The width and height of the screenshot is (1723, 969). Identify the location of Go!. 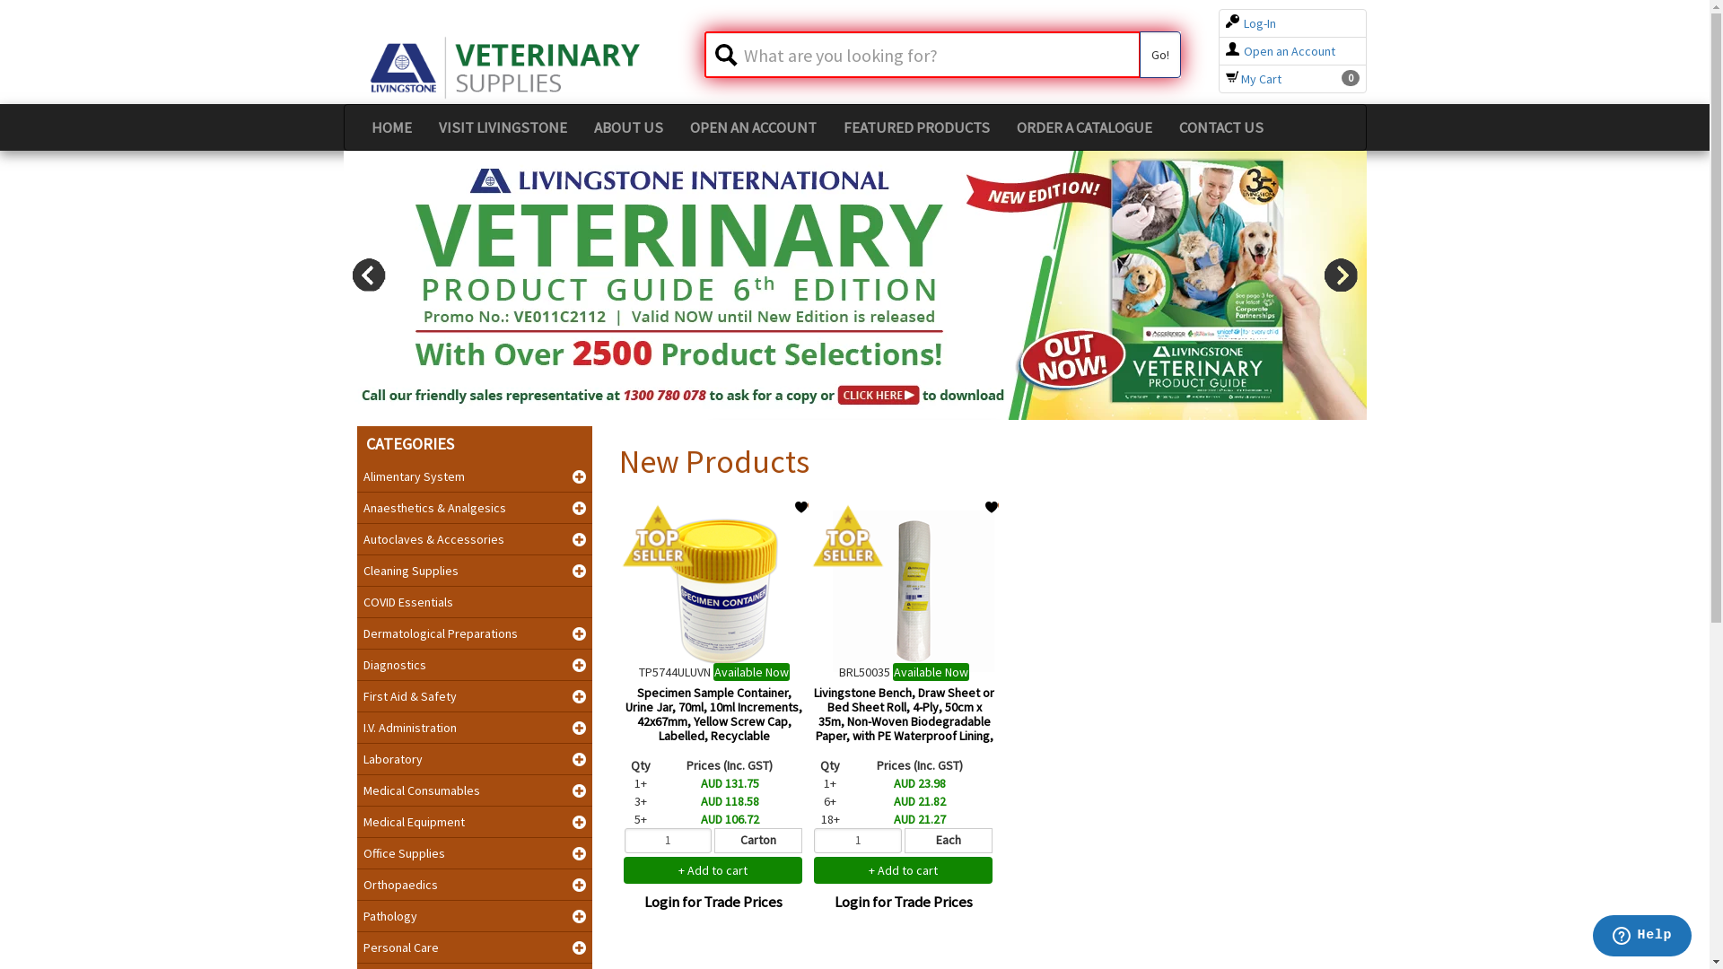
(1160, 55).